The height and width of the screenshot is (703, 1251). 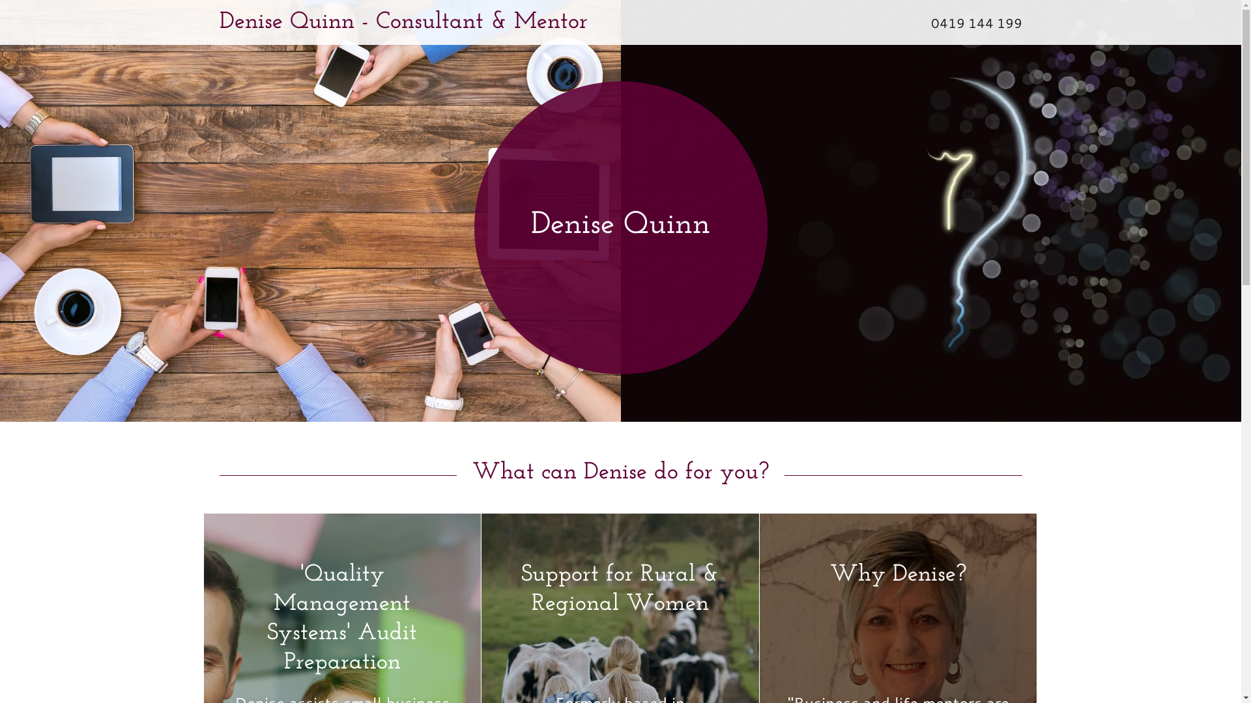 What do you see at coordinates (509, 23) in the screenshot?
I see `Denise Quinn - Consultant & Mentor` at bounding box center [509, 23].